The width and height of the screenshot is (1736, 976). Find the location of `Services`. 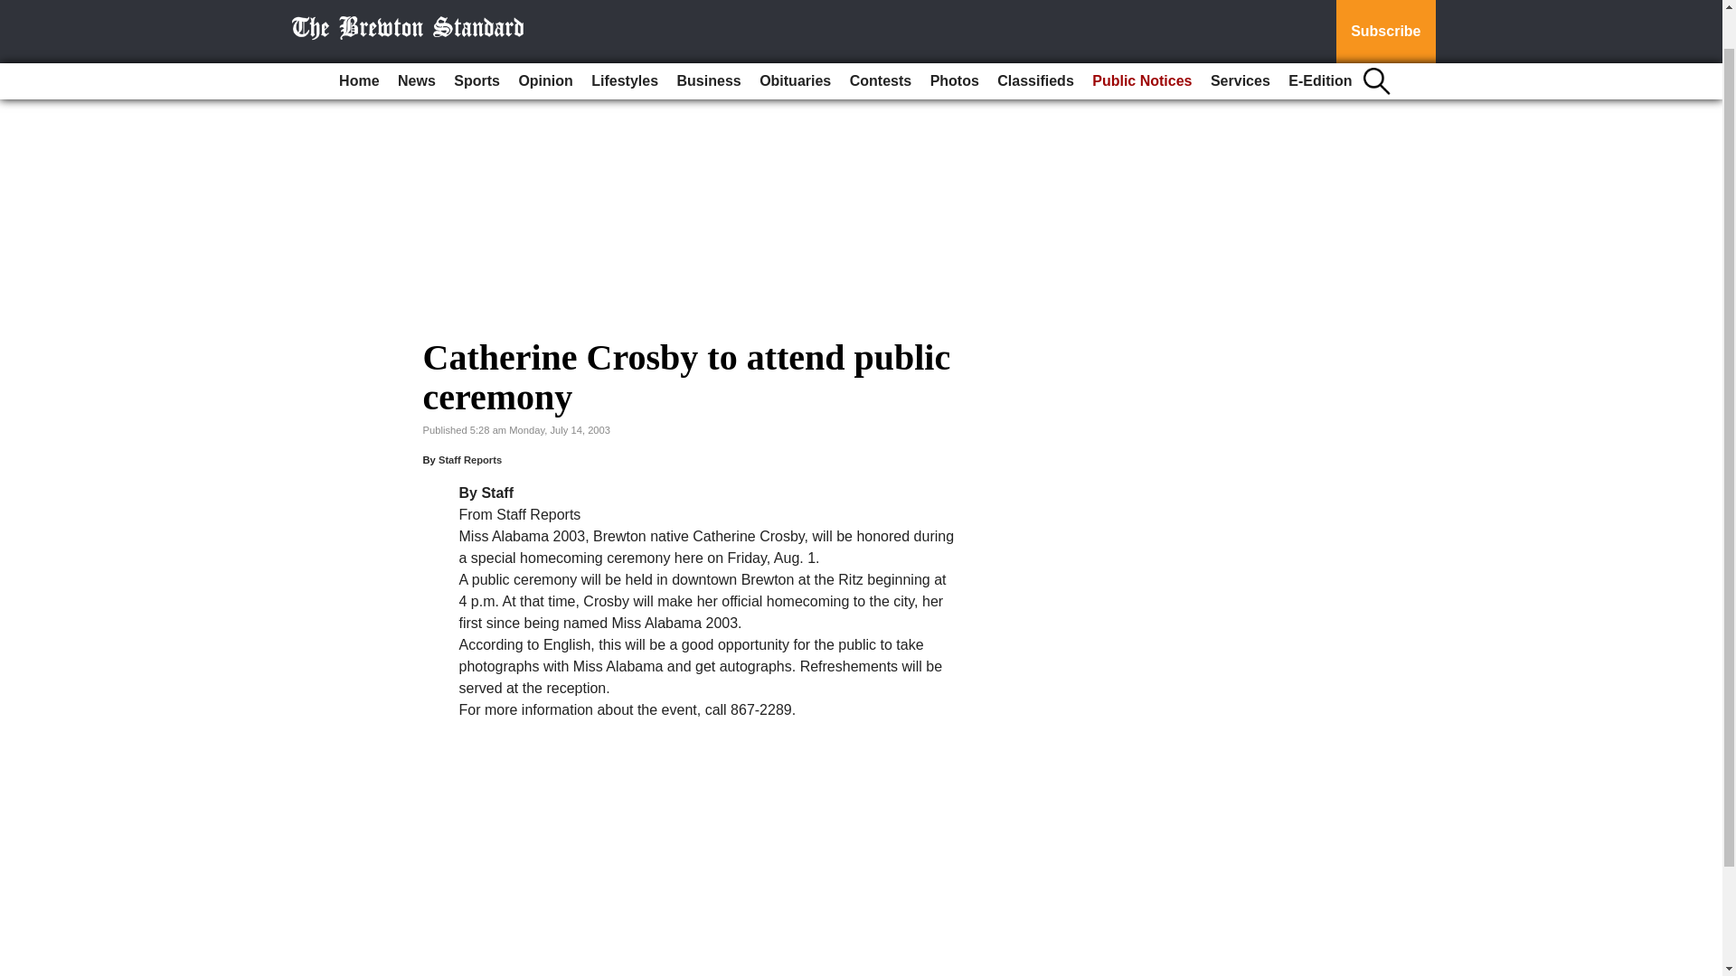

Services is located at coordinates (1241, 38).